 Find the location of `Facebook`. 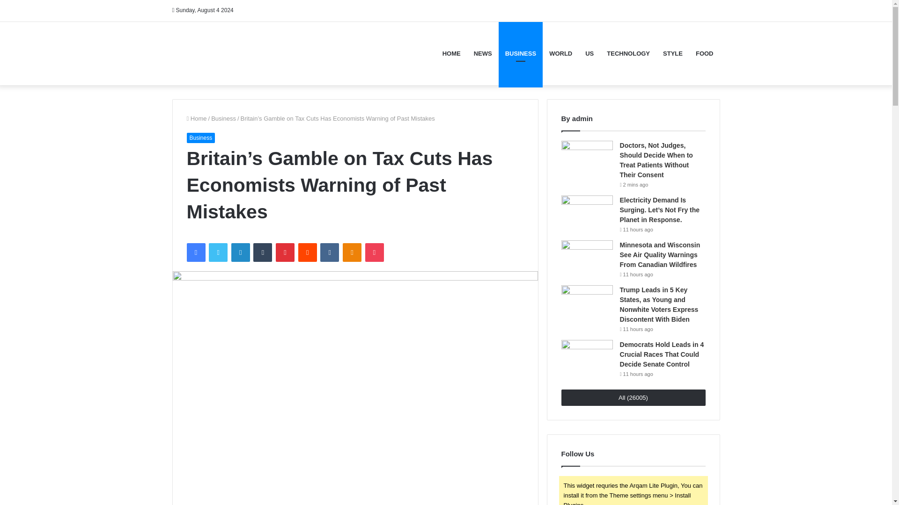

Facebook is located at coordinates (195, 252).